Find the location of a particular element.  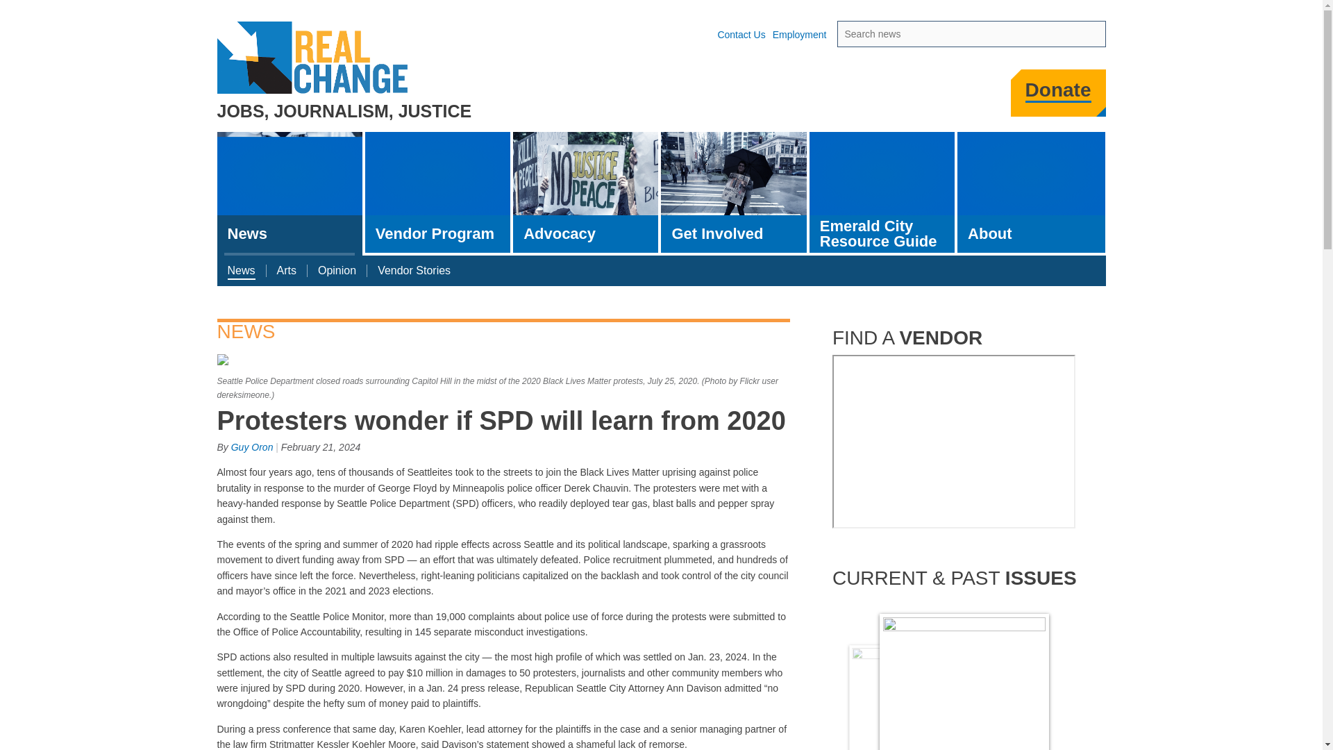

RSS is located at coordinates (983, 97).